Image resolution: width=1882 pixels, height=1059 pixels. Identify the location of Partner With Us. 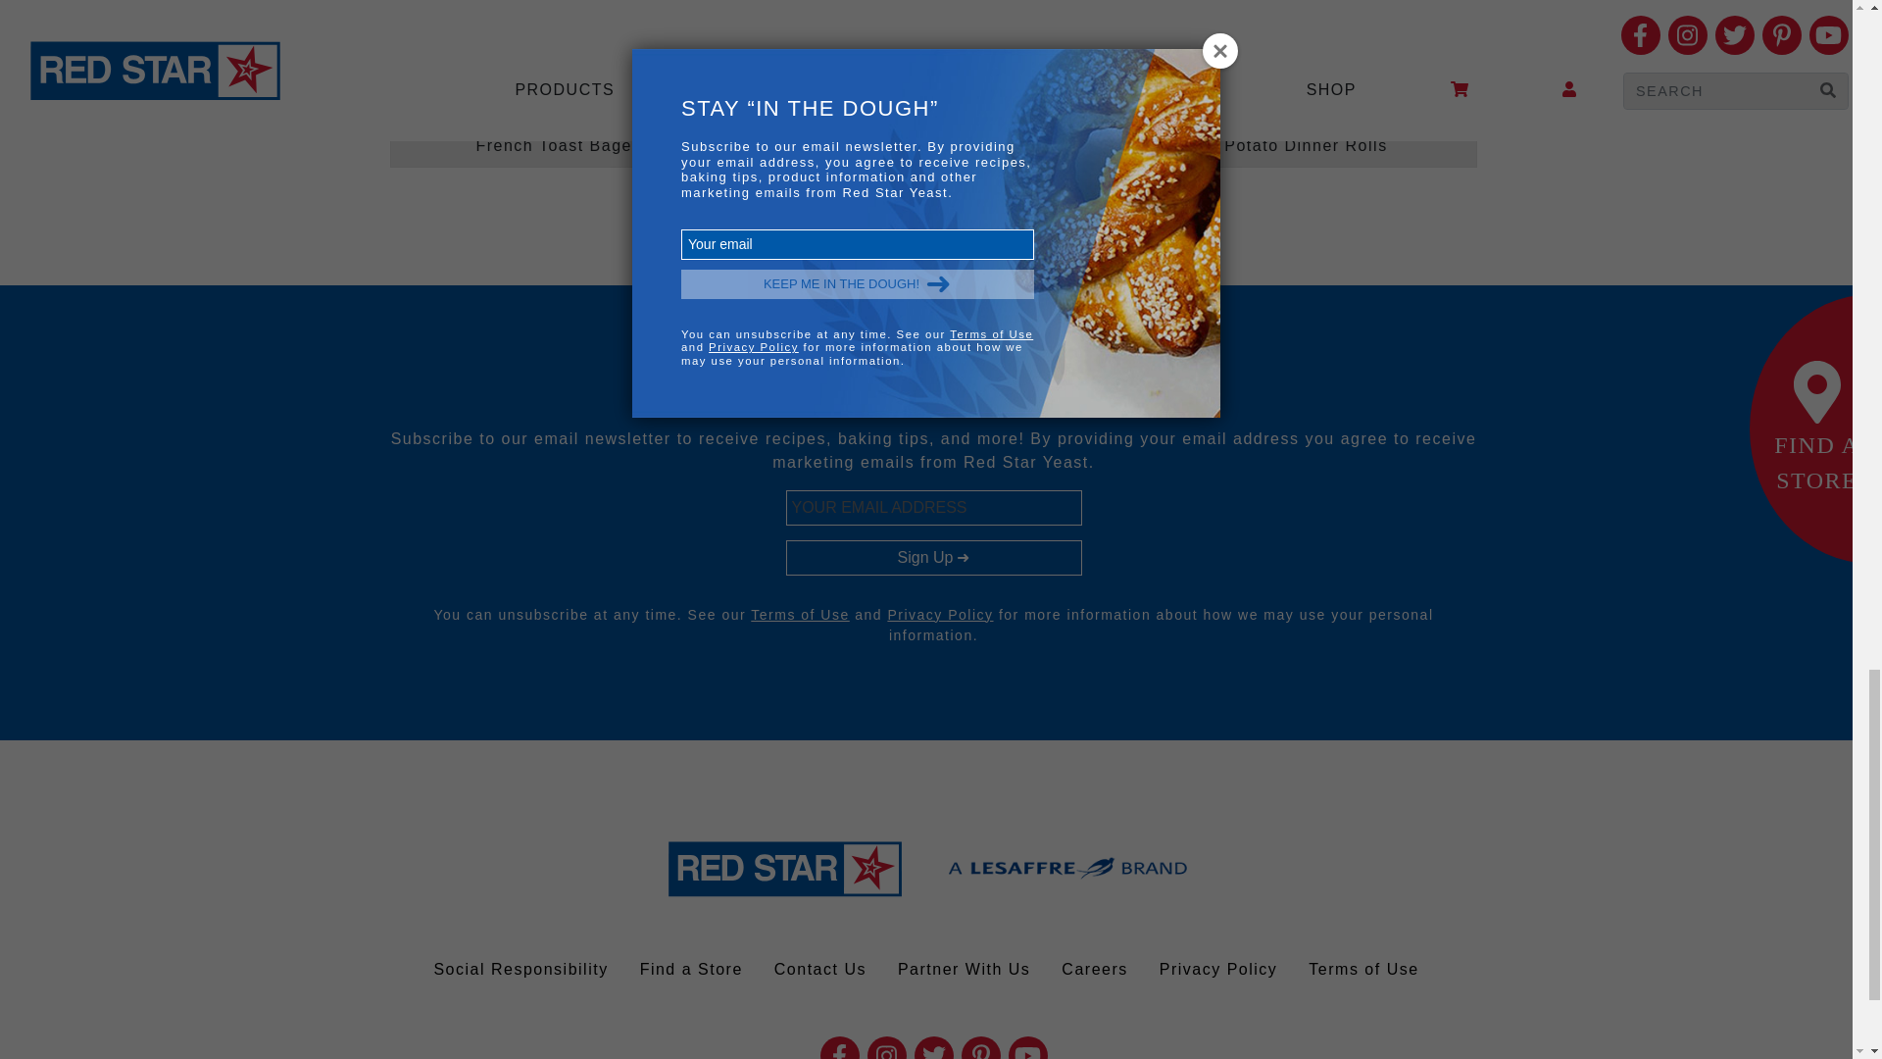
(965, 969).